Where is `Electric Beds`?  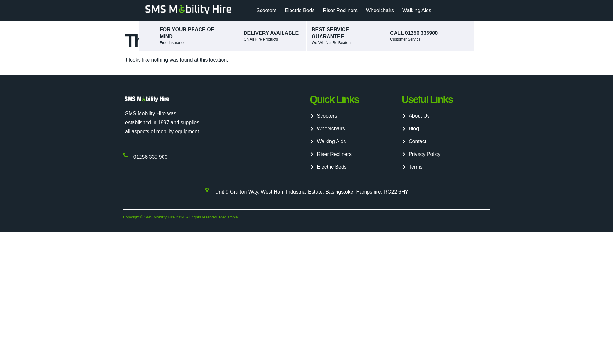
Electric Beds is located at coordinates (354, 167).